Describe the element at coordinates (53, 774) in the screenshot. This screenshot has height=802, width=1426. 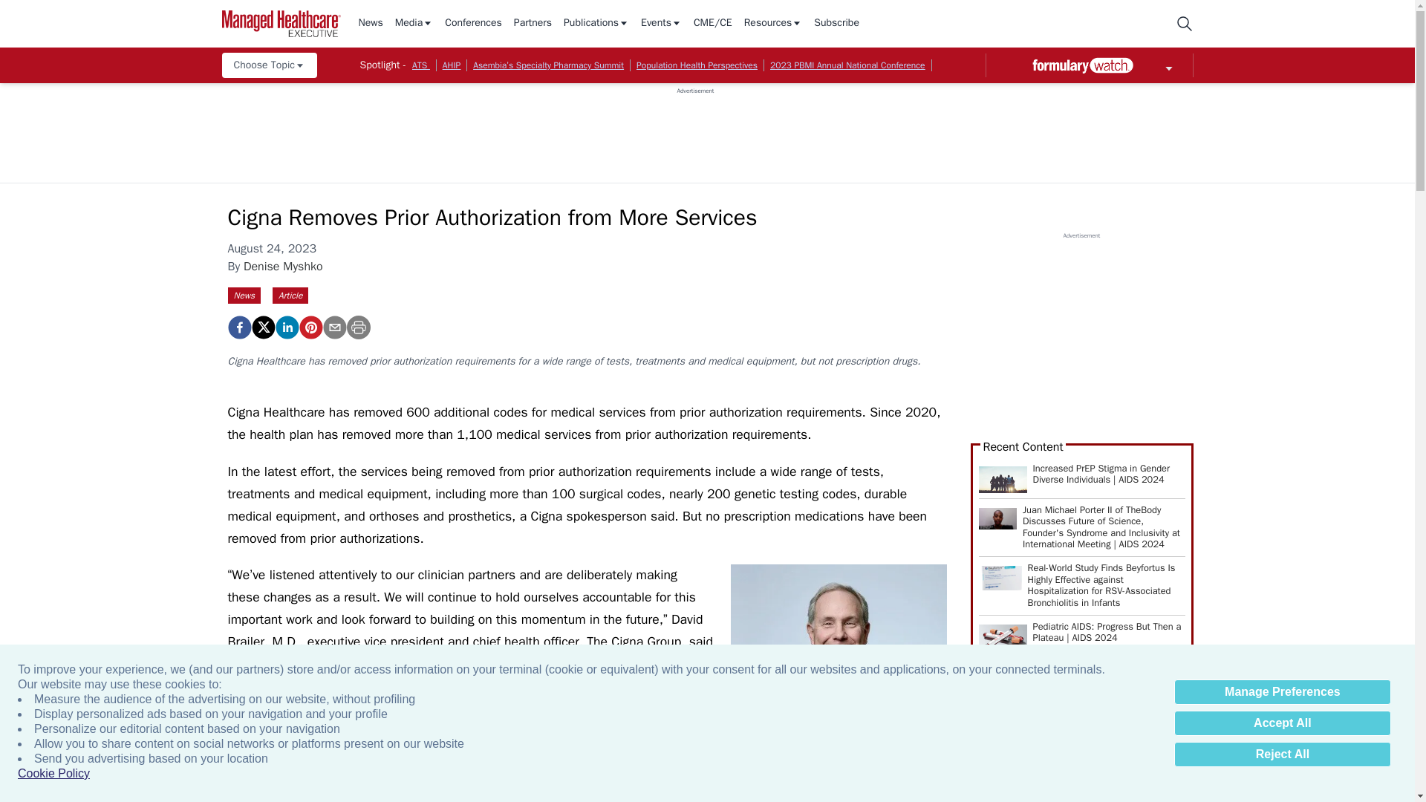
I see `Cookie Policy` at that location.